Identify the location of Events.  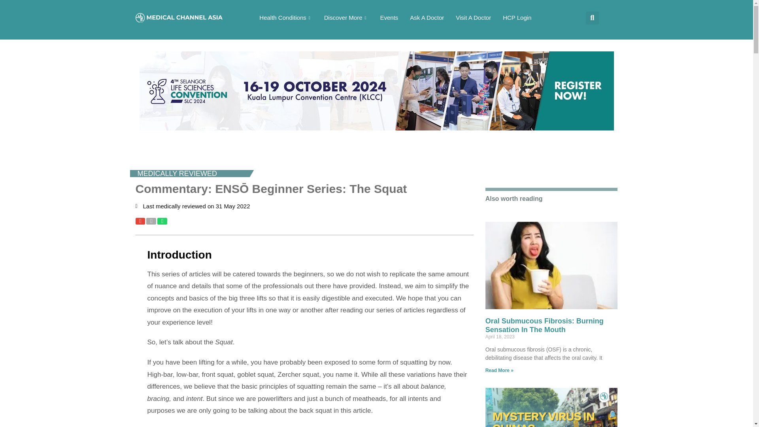
(389, 17).